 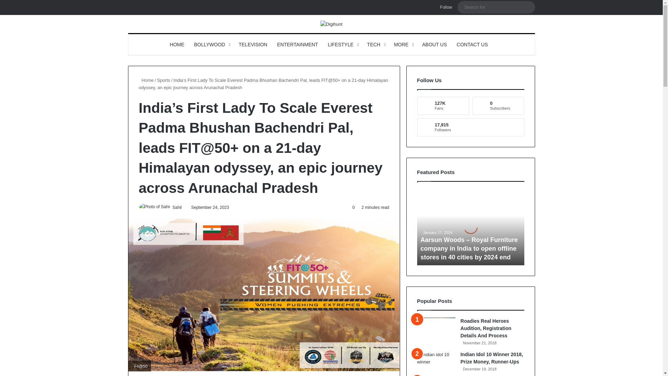 What do you see at coordinates (375, 45) in the screenshot?
I see `TECH` at bounding box center [375, 45].